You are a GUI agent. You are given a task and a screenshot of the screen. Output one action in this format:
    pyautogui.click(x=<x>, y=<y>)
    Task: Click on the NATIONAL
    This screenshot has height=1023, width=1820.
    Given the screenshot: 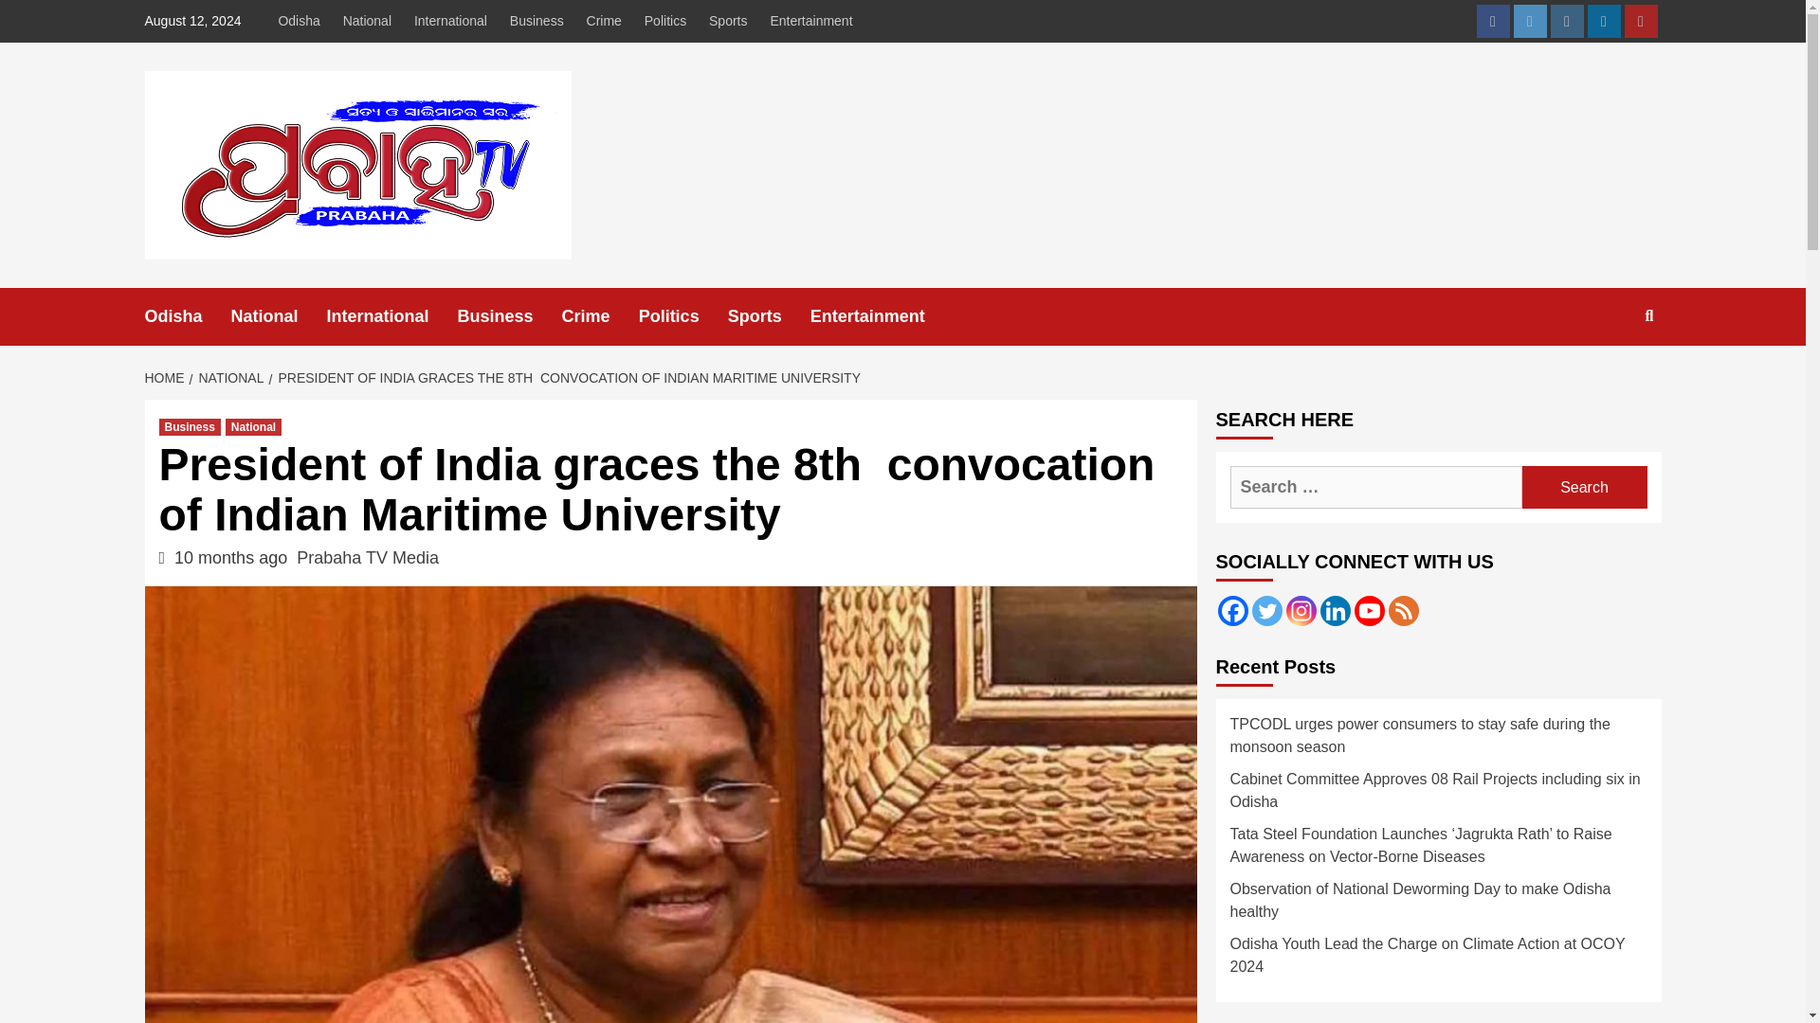 What is the action you would take?
    pyautogui.click(x=229, y=377)
    